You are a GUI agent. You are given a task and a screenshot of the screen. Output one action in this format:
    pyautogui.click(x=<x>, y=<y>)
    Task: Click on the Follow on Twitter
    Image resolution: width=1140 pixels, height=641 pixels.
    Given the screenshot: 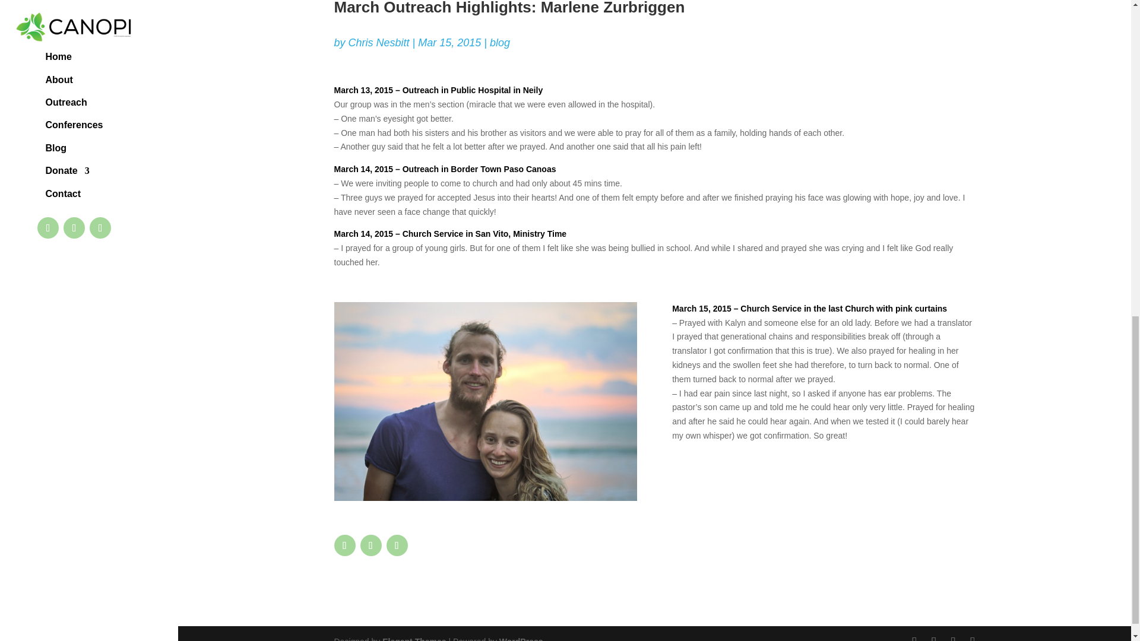 What is the action you would take?
    pyautogui.click(x=370, y=545)
    